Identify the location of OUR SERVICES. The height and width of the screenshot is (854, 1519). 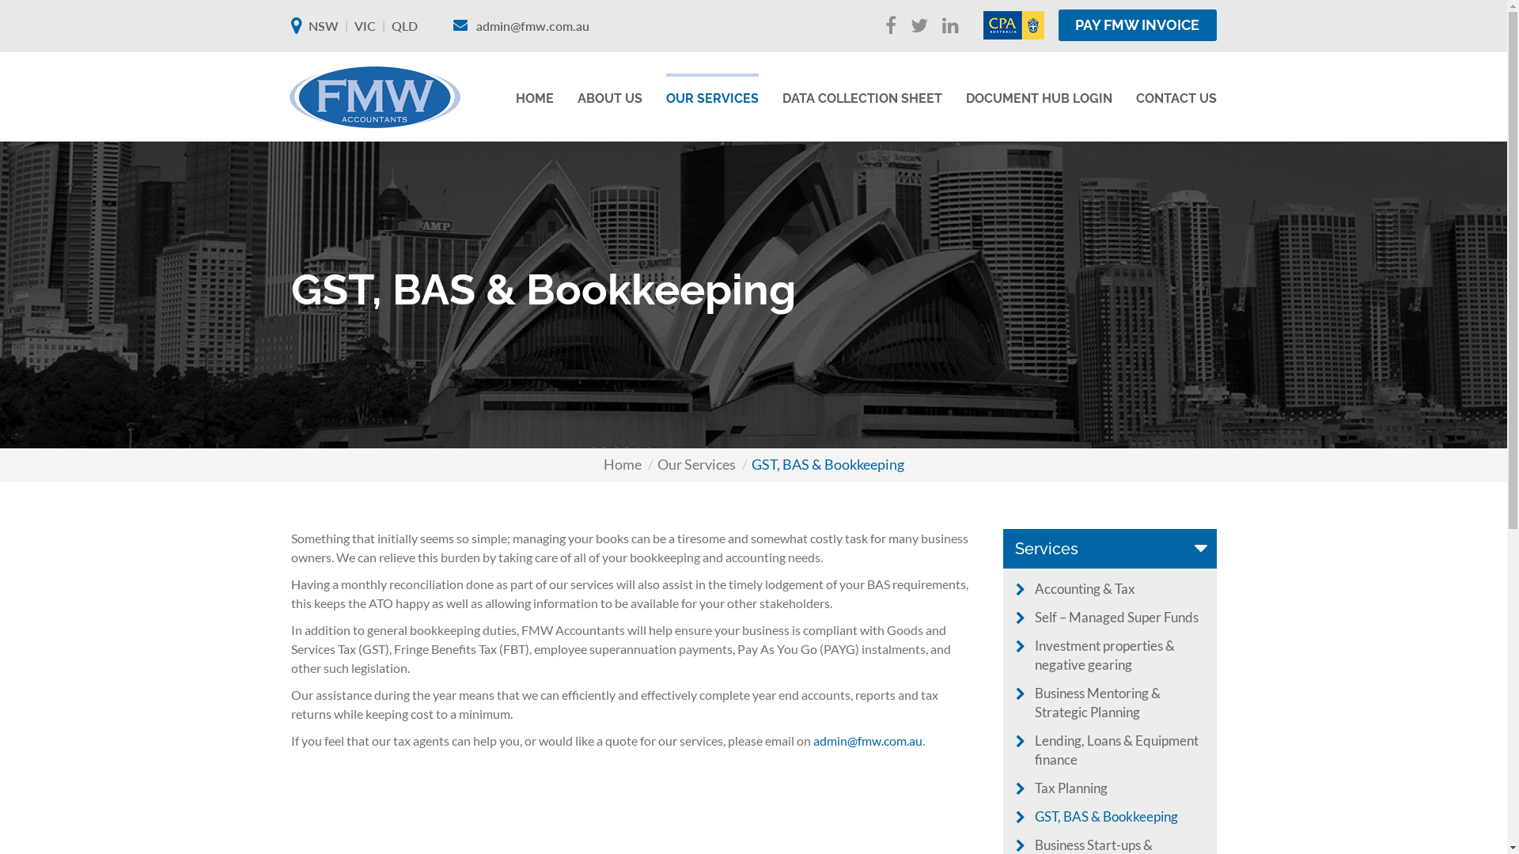
(712, 93).